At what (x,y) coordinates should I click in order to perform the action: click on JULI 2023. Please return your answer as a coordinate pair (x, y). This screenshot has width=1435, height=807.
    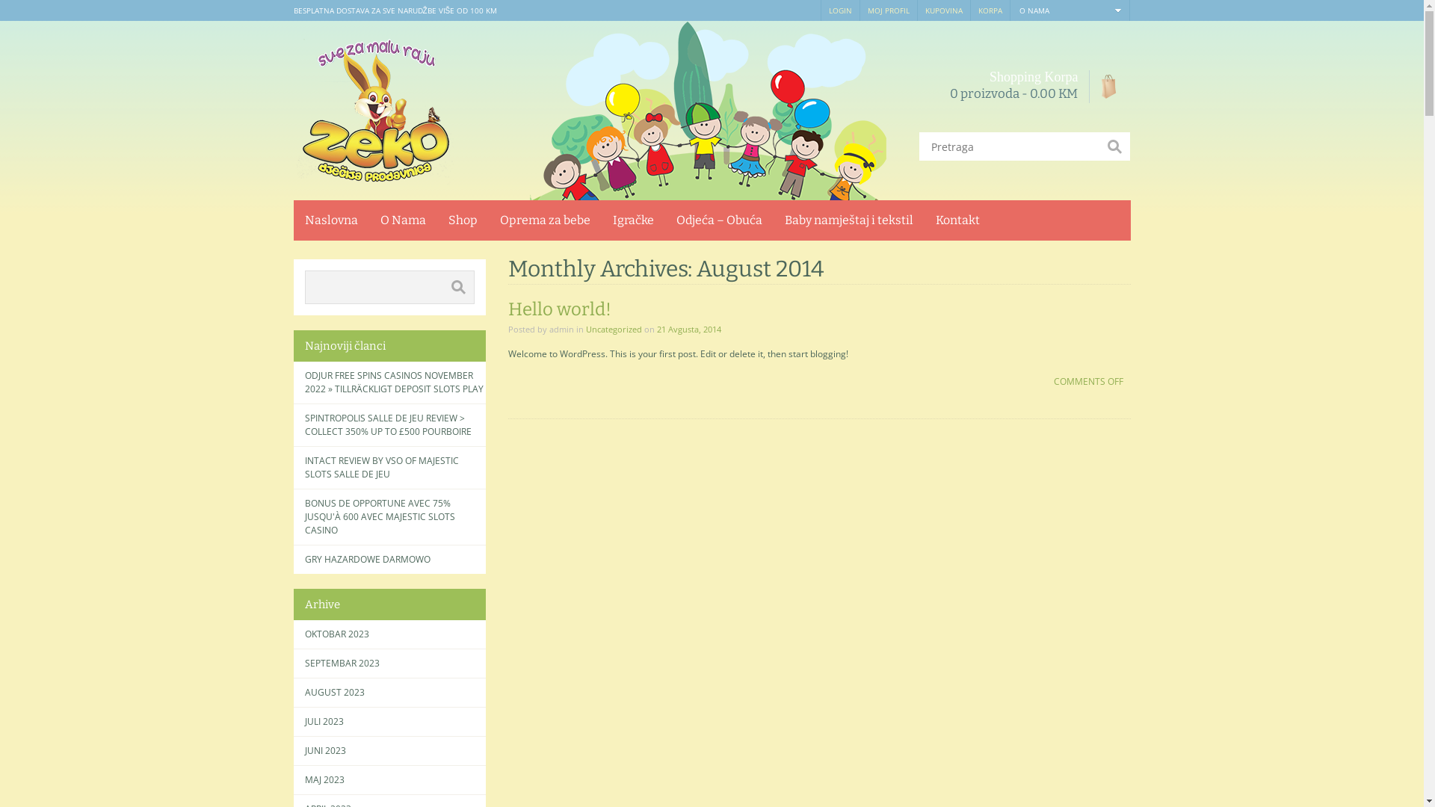
    Looking at the image, I should click on (324, 722).